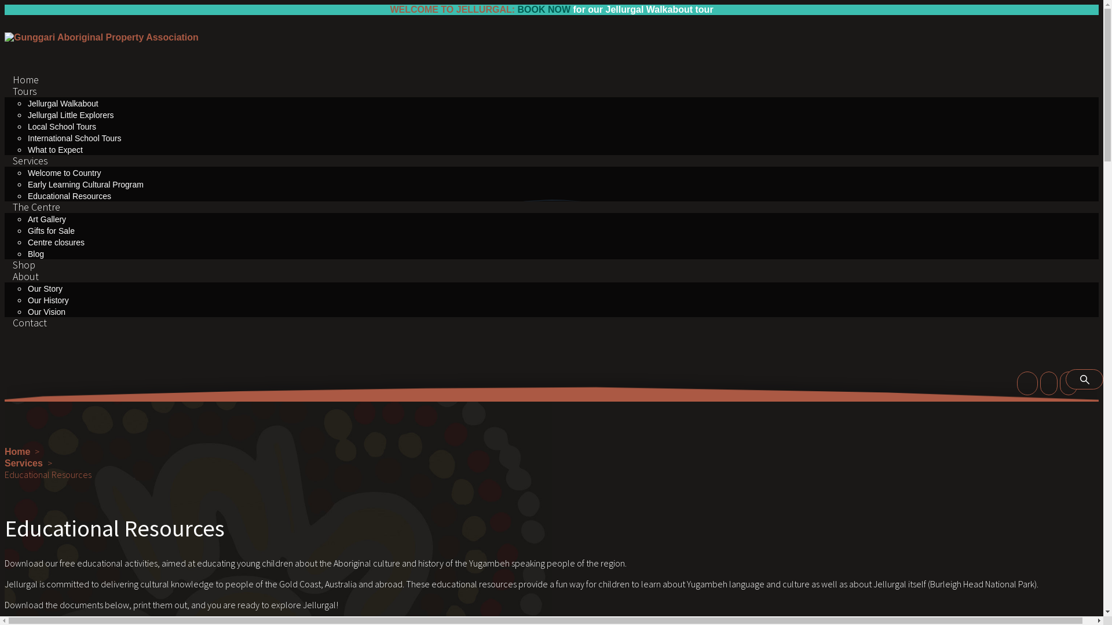 The height and width of the screenshot is (625, 1112). Describe the element at coordinates (45, 288) in the screenshot. I see `Our Story` at that location.